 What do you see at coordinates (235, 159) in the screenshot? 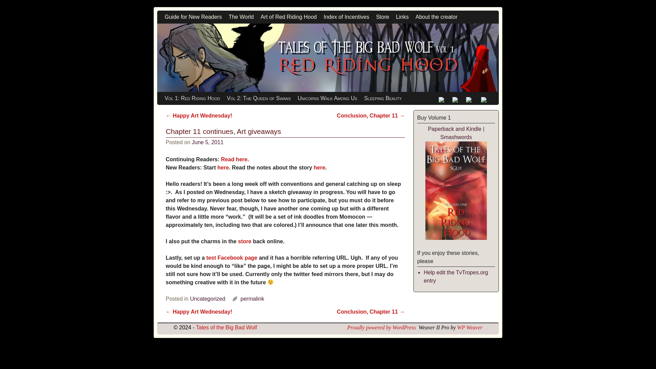
I see `Read here.` at bounding box center [235, 159].